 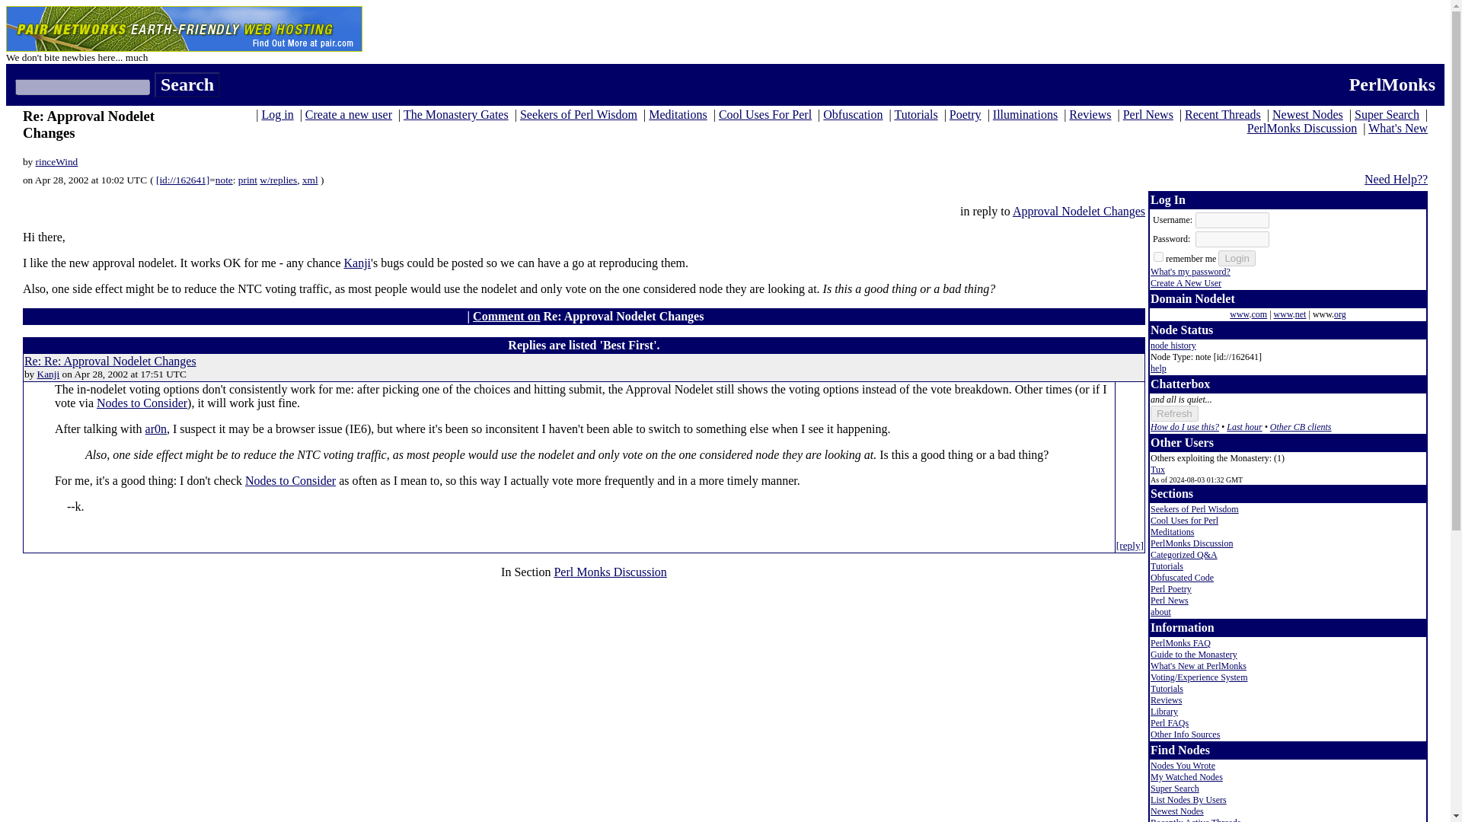 What do you see at coordinates (610, 572) in the screenshot?
I see `Perl Monks Discussion` at bounding box center [610, 572].